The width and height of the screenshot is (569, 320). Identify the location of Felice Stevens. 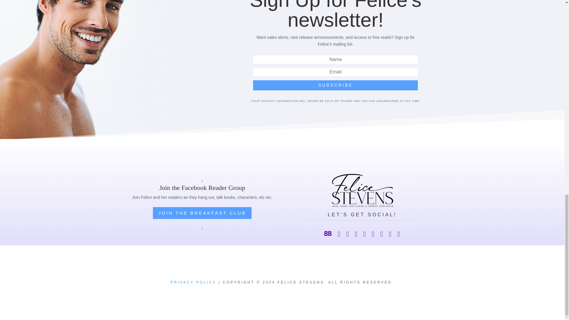
(362, 191).